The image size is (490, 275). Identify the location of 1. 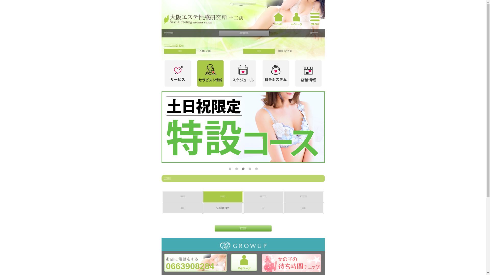
(230, 169).